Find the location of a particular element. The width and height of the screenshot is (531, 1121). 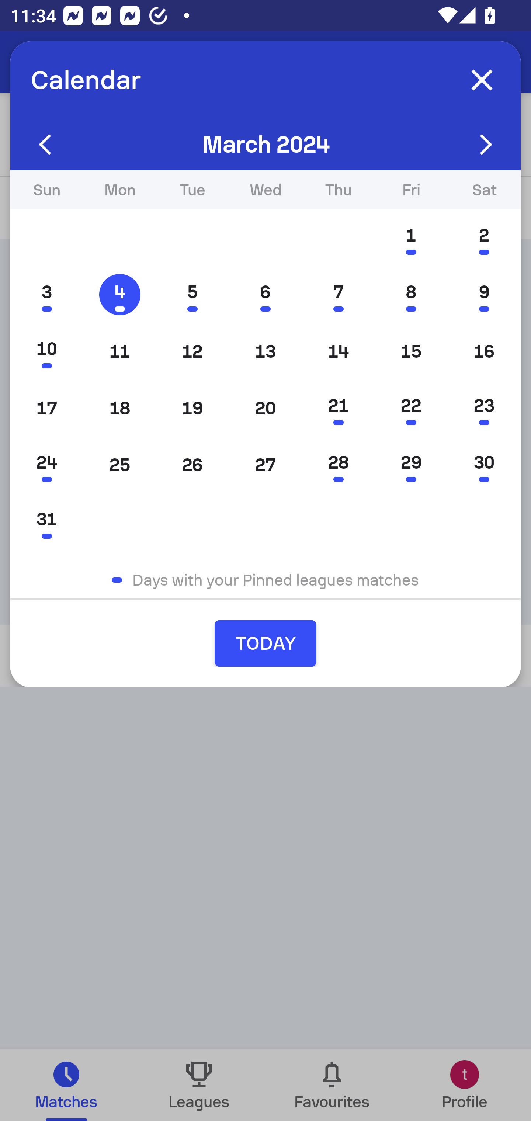

11 is located at coordinates (119, 351).